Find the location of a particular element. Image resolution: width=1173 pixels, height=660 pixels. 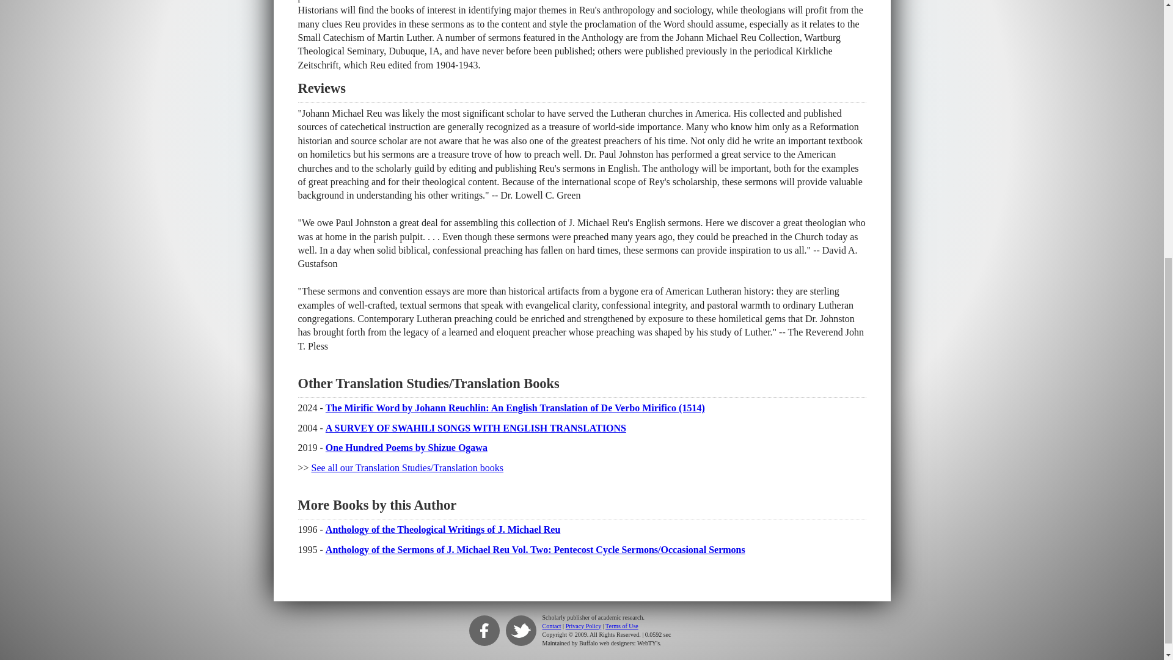

Anthology of the Theological Writings of J. Michael Reu is located at coordinates (443, 529).